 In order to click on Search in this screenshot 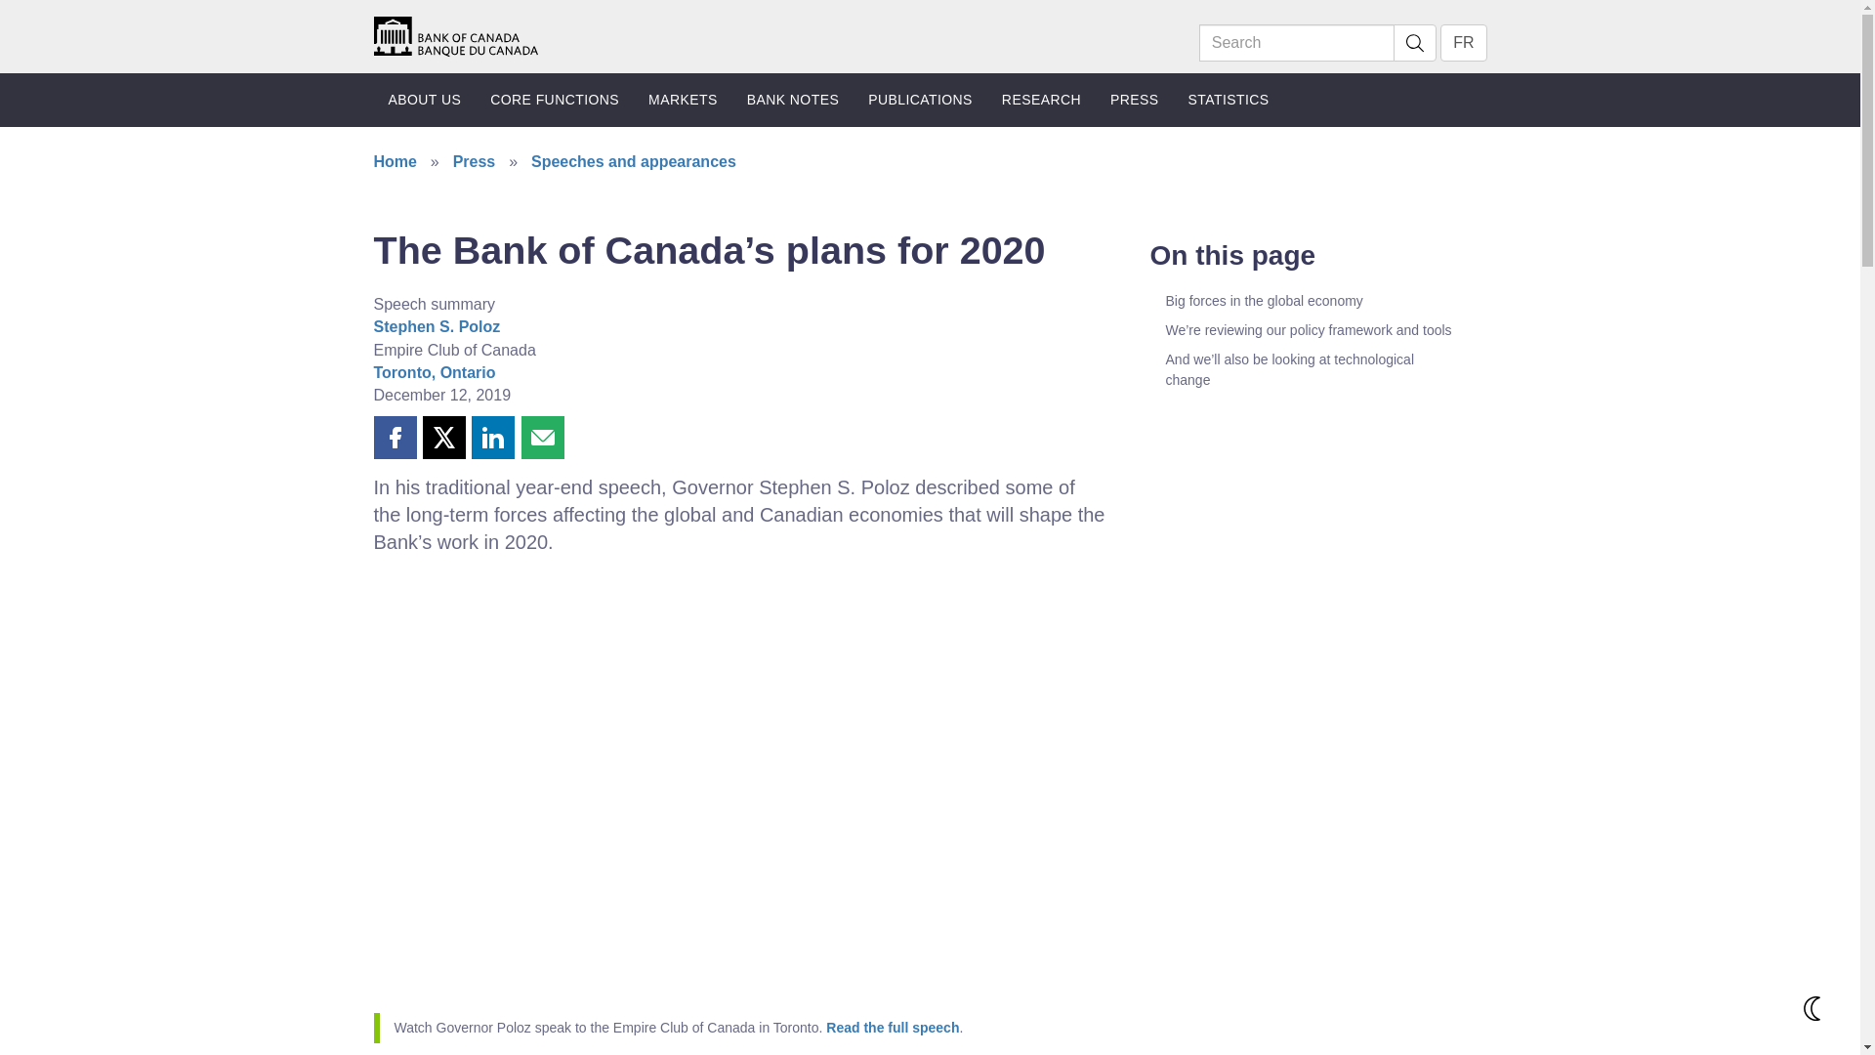, I will do `click(1414, 42)`.